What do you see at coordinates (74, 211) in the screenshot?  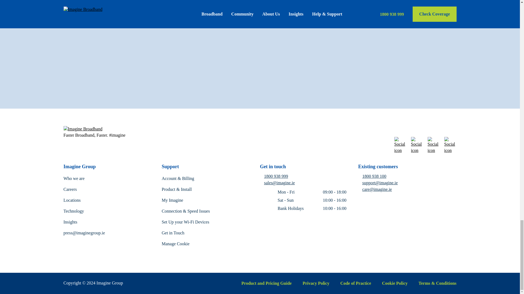 I see `Technology` at bounding box center [74, 211].